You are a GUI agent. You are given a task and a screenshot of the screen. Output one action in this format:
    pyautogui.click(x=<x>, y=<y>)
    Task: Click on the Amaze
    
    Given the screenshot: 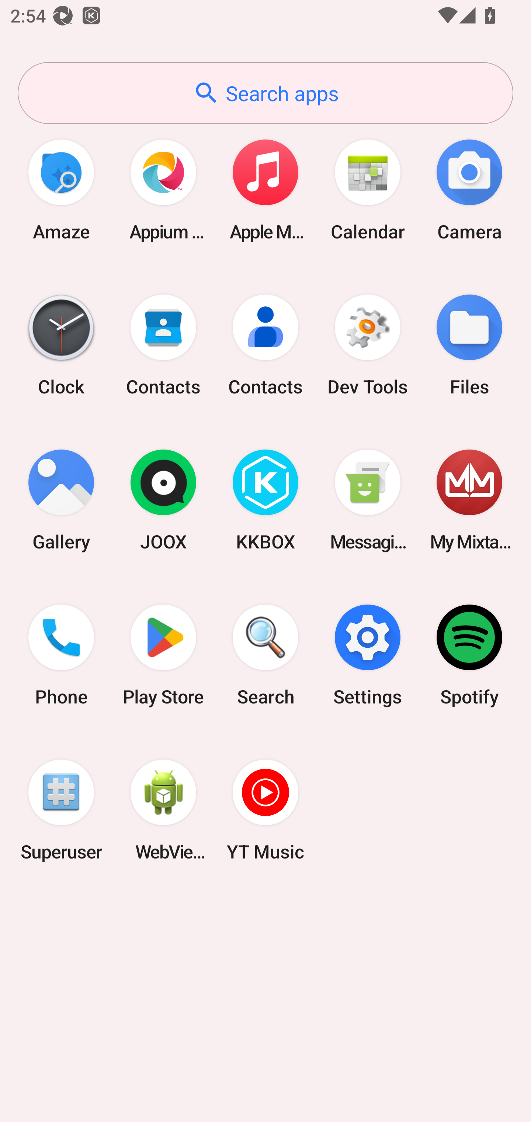 What is the action you would take?
    pyautogui.click(x=61, y=190)
    